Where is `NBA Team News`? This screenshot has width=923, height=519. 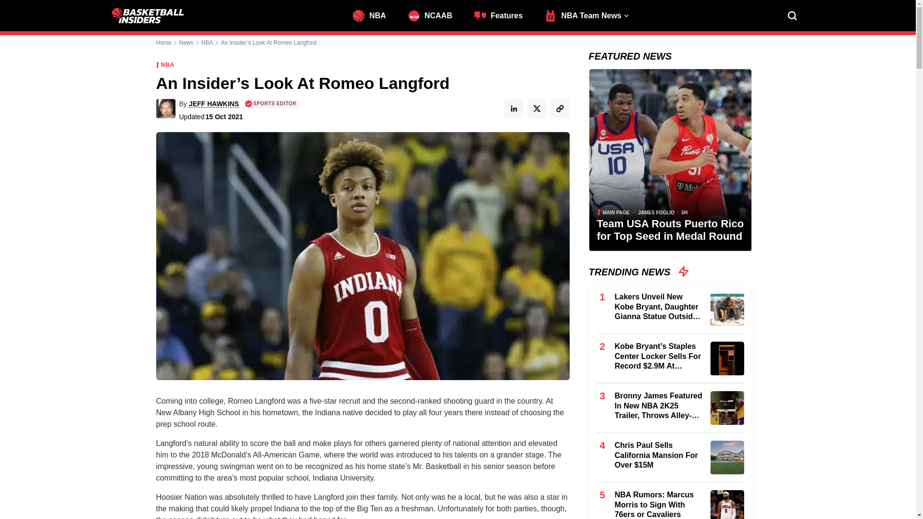
NBA Team News is located at coordinates (587, 14).